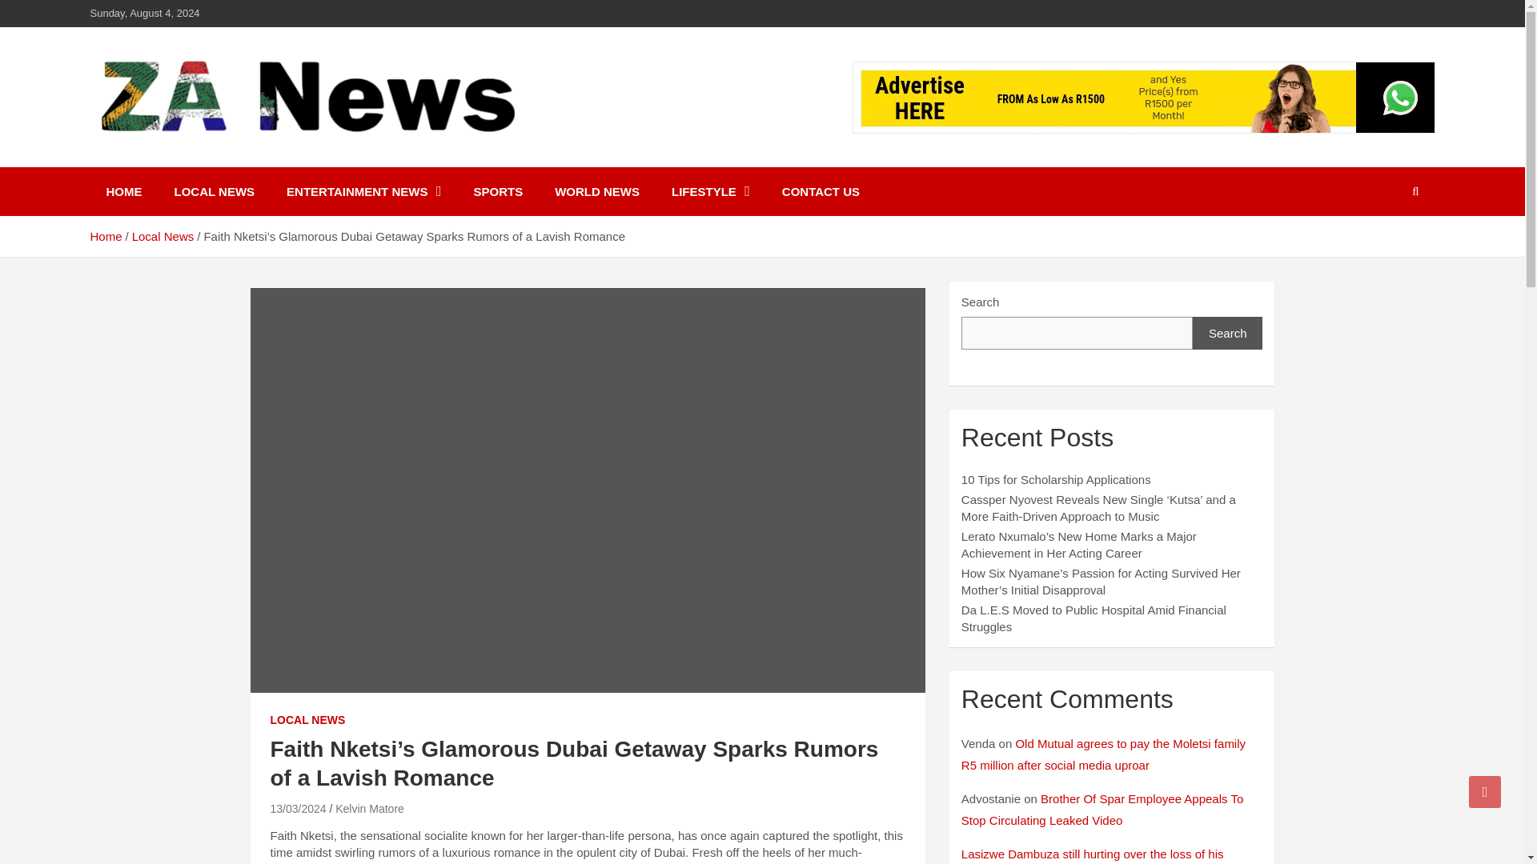  I want to click on Search, so click(1228, 333).